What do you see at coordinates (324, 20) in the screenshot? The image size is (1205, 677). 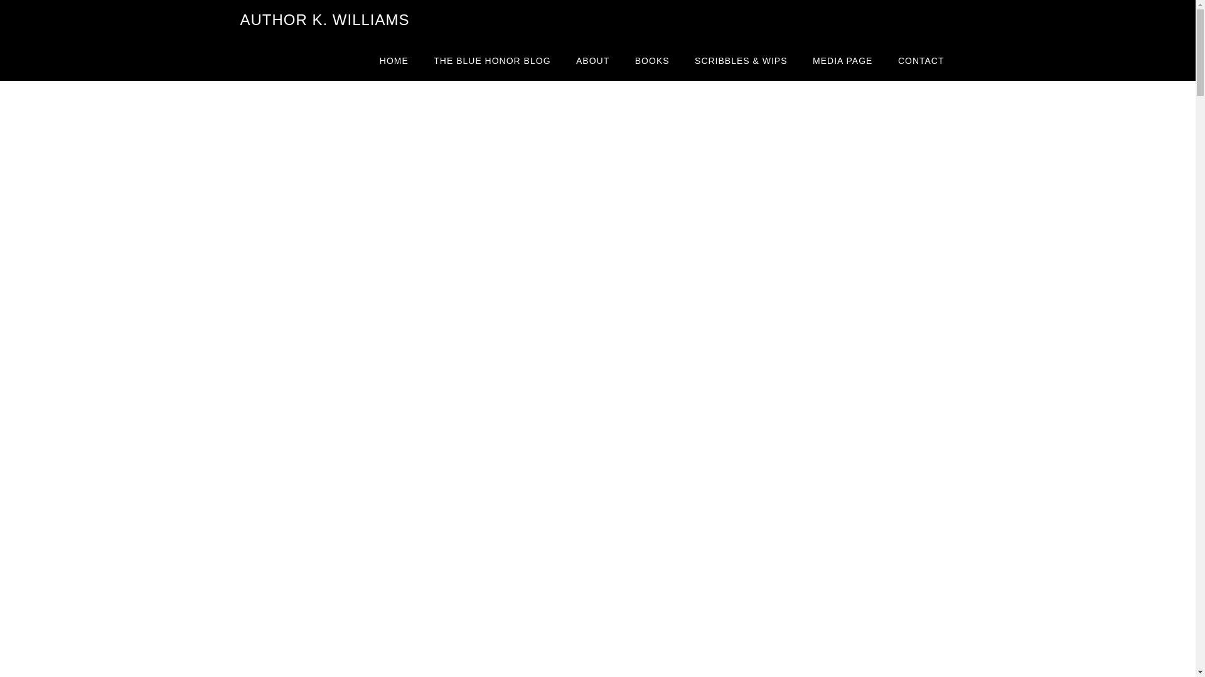 I see `AUTHOR K. WILLIAMS` at bounding box center [324, 20].